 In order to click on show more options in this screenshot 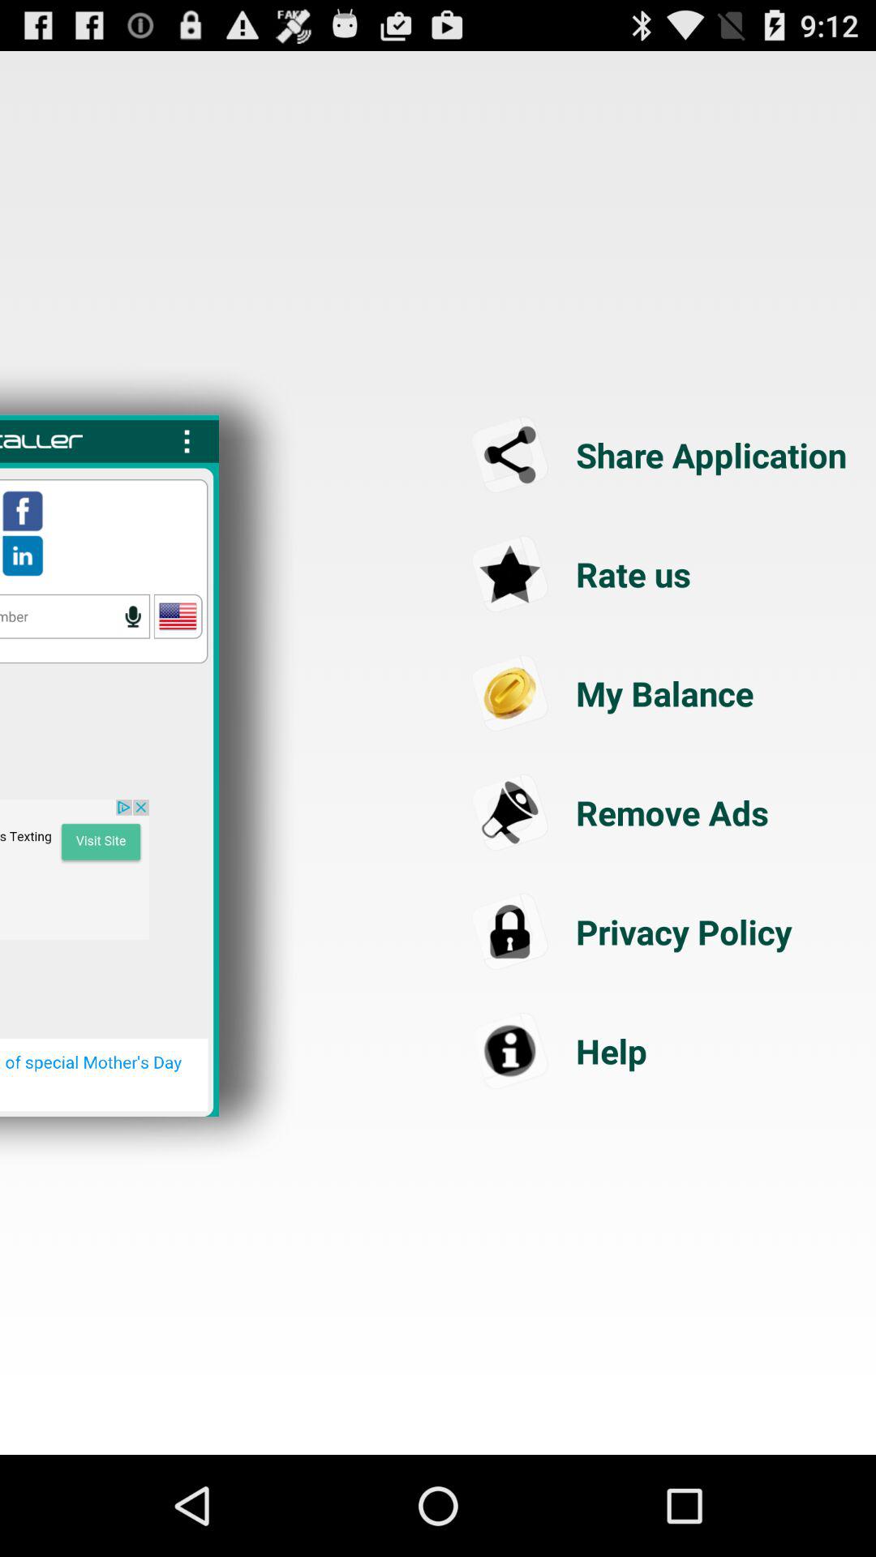, I will do `click(187, 441)`.